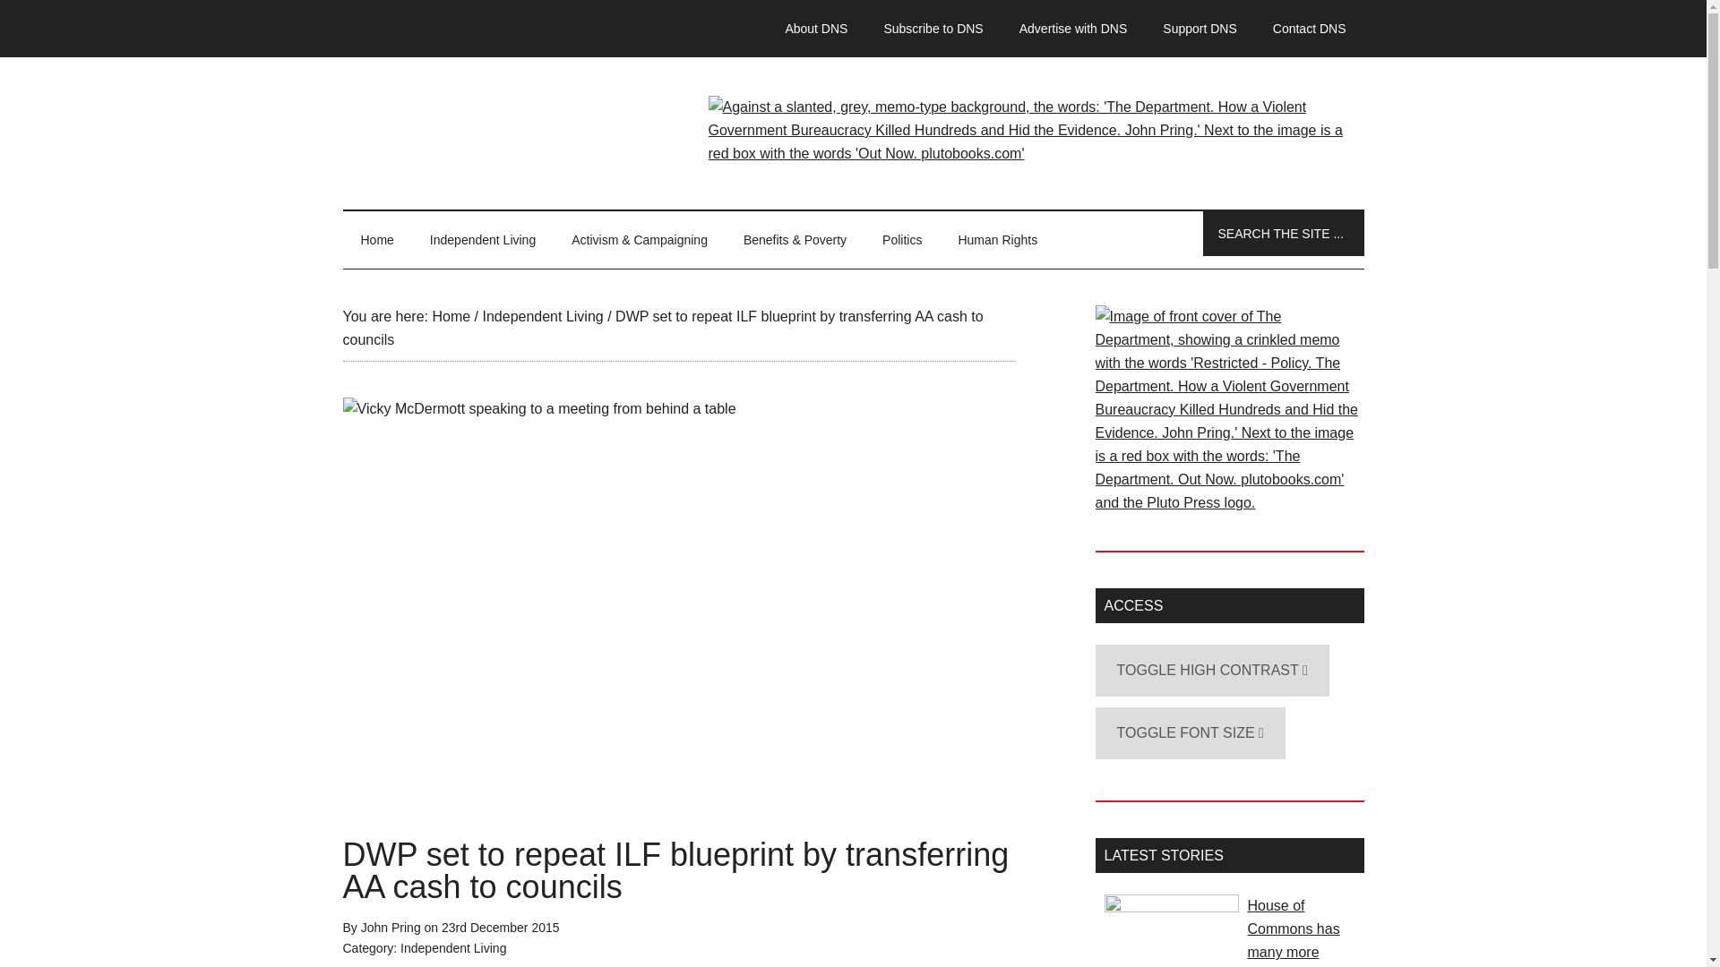 The image size is (1720, 967). What do you see at coordinates (1310, 29) in the screenshot?
I see `Contact DNS` at bounding box center [1310, 29].